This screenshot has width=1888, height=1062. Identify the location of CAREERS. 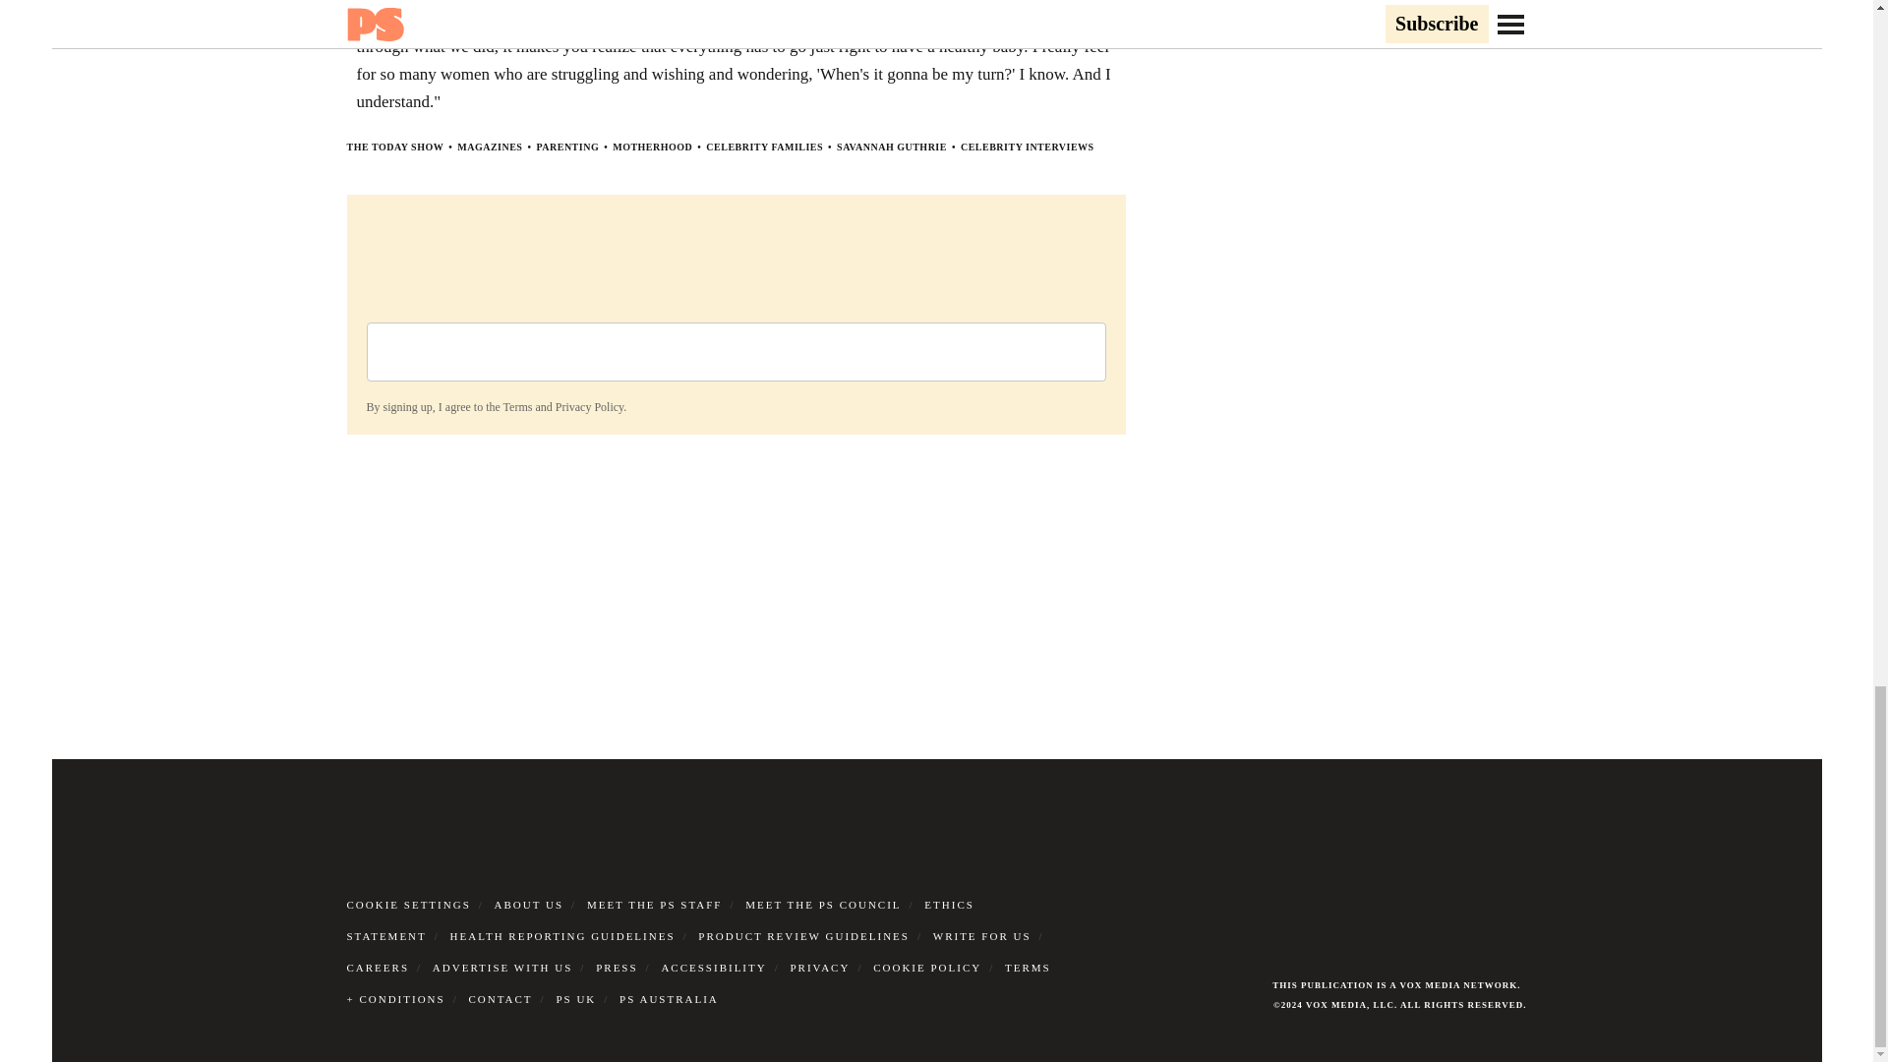
(378, 968).